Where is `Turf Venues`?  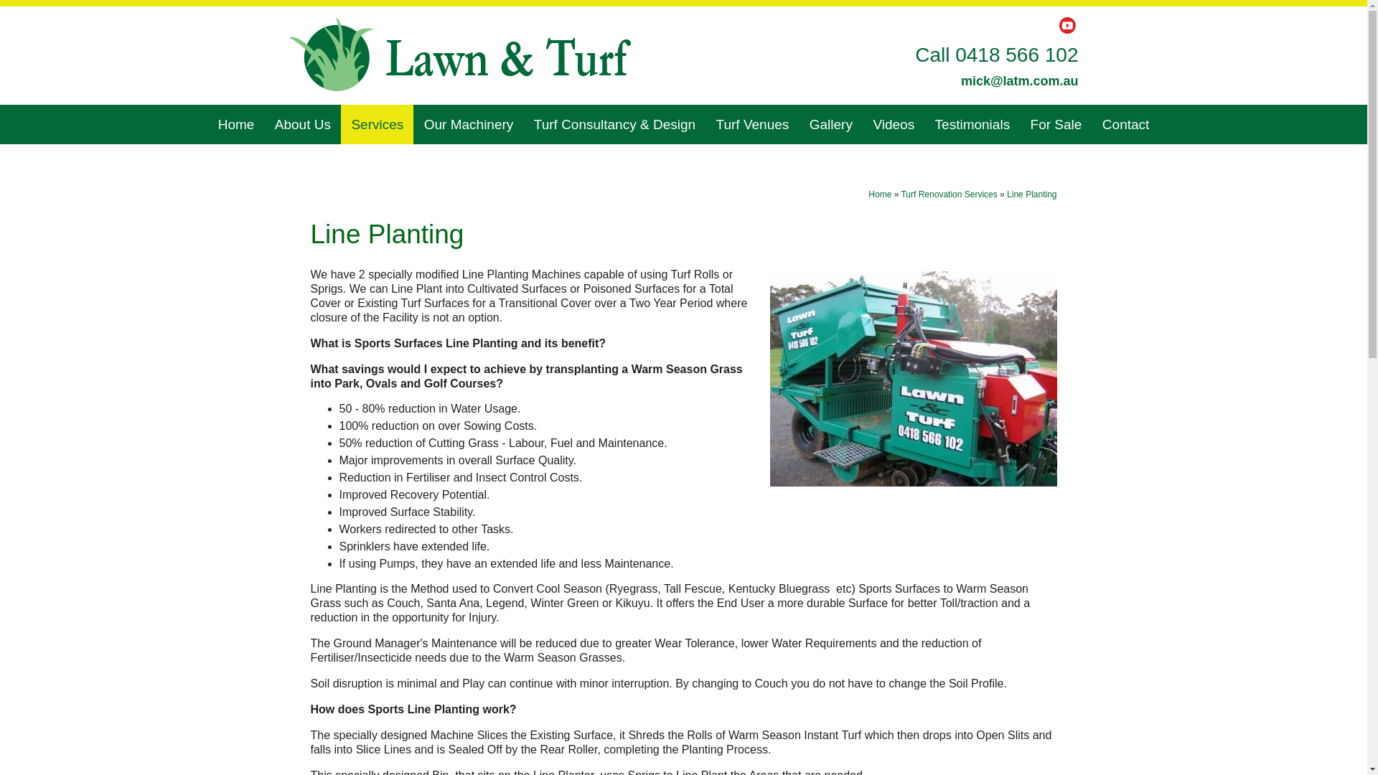
Turf Venues is located at coordinates (752, 125).